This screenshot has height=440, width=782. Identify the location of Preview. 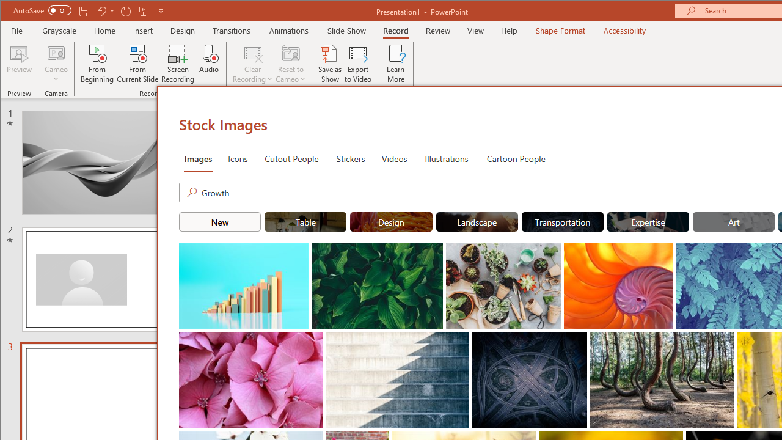
(20, 64).